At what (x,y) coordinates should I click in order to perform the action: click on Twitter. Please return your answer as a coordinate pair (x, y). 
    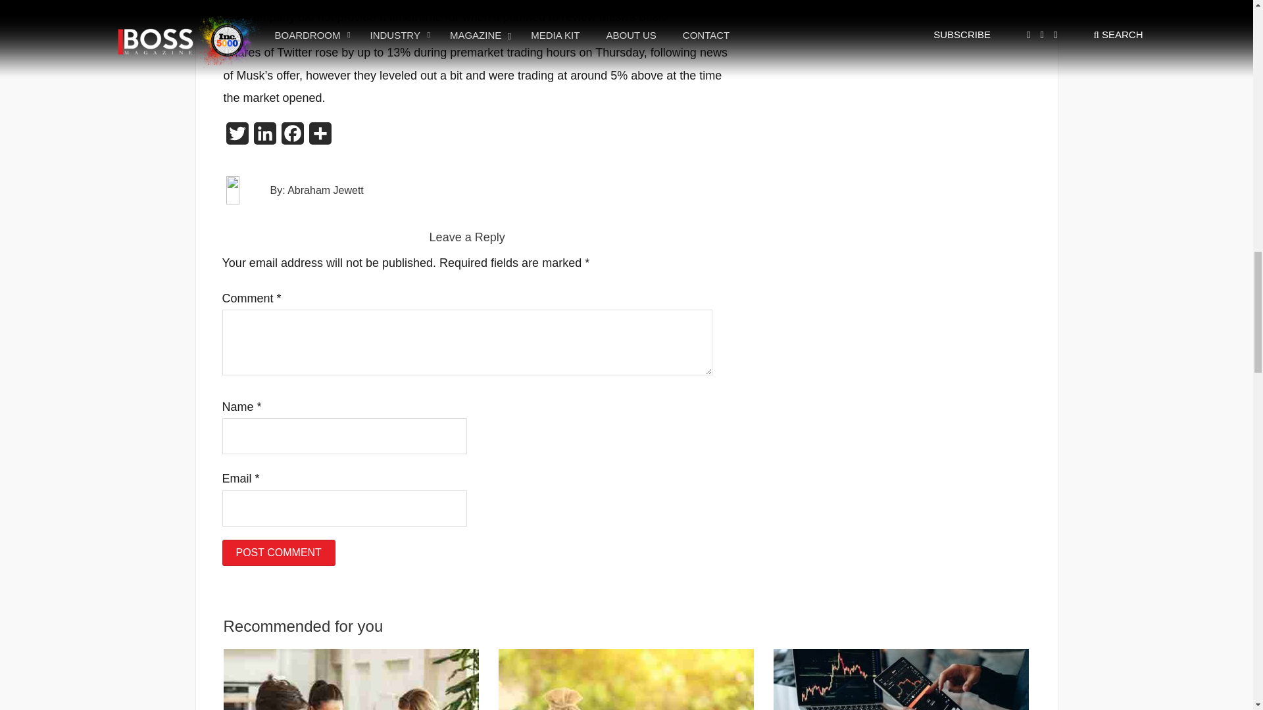
    Looking at the image, I should click on (237, 137).